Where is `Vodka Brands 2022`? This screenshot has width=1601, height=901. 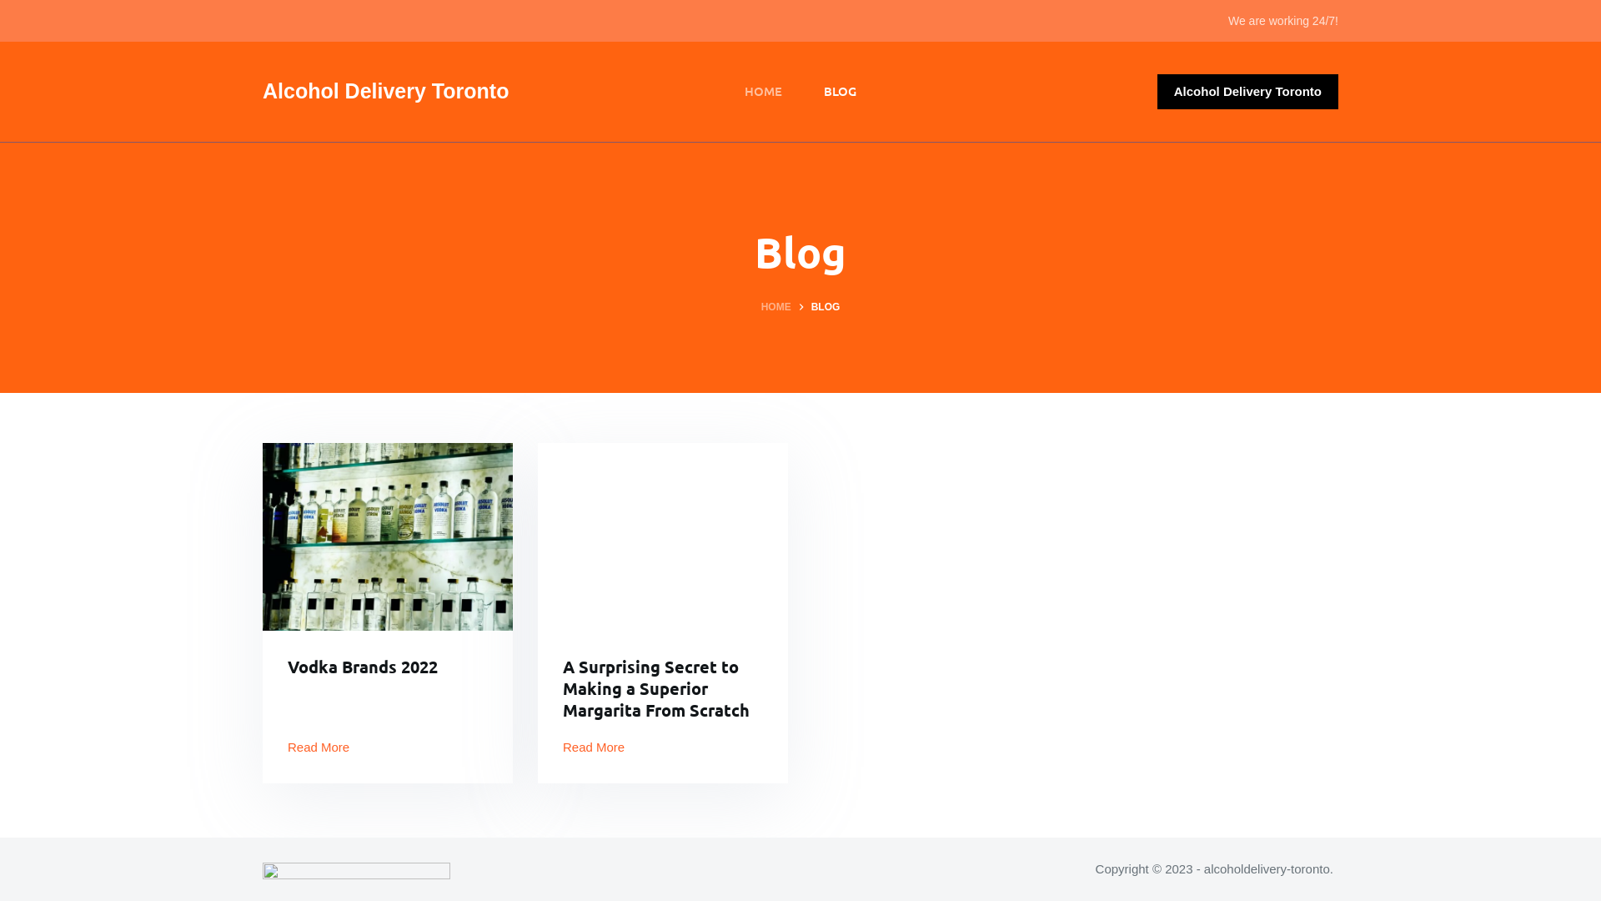
Vodka Brands 2022 is located at coordinates (363, 667).